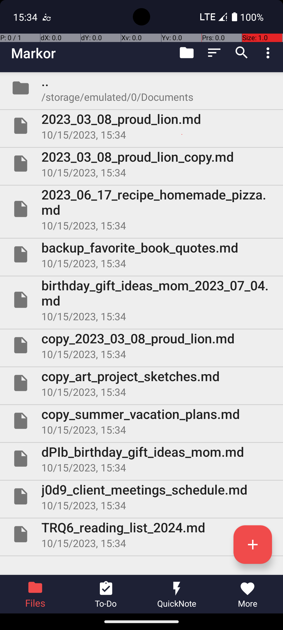  Describe the element at coordinates (141, 254) in the screenshot. I see `File backup_favorite_book_quotes.md ` at that location.